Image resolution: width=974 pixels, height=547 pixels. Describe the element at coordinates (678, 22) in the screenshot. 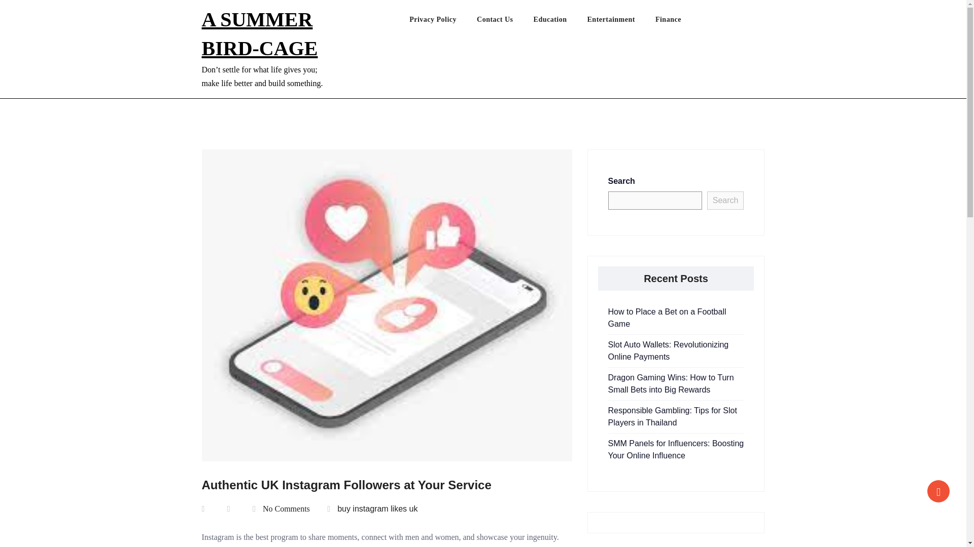

I see `Finance` at that location.